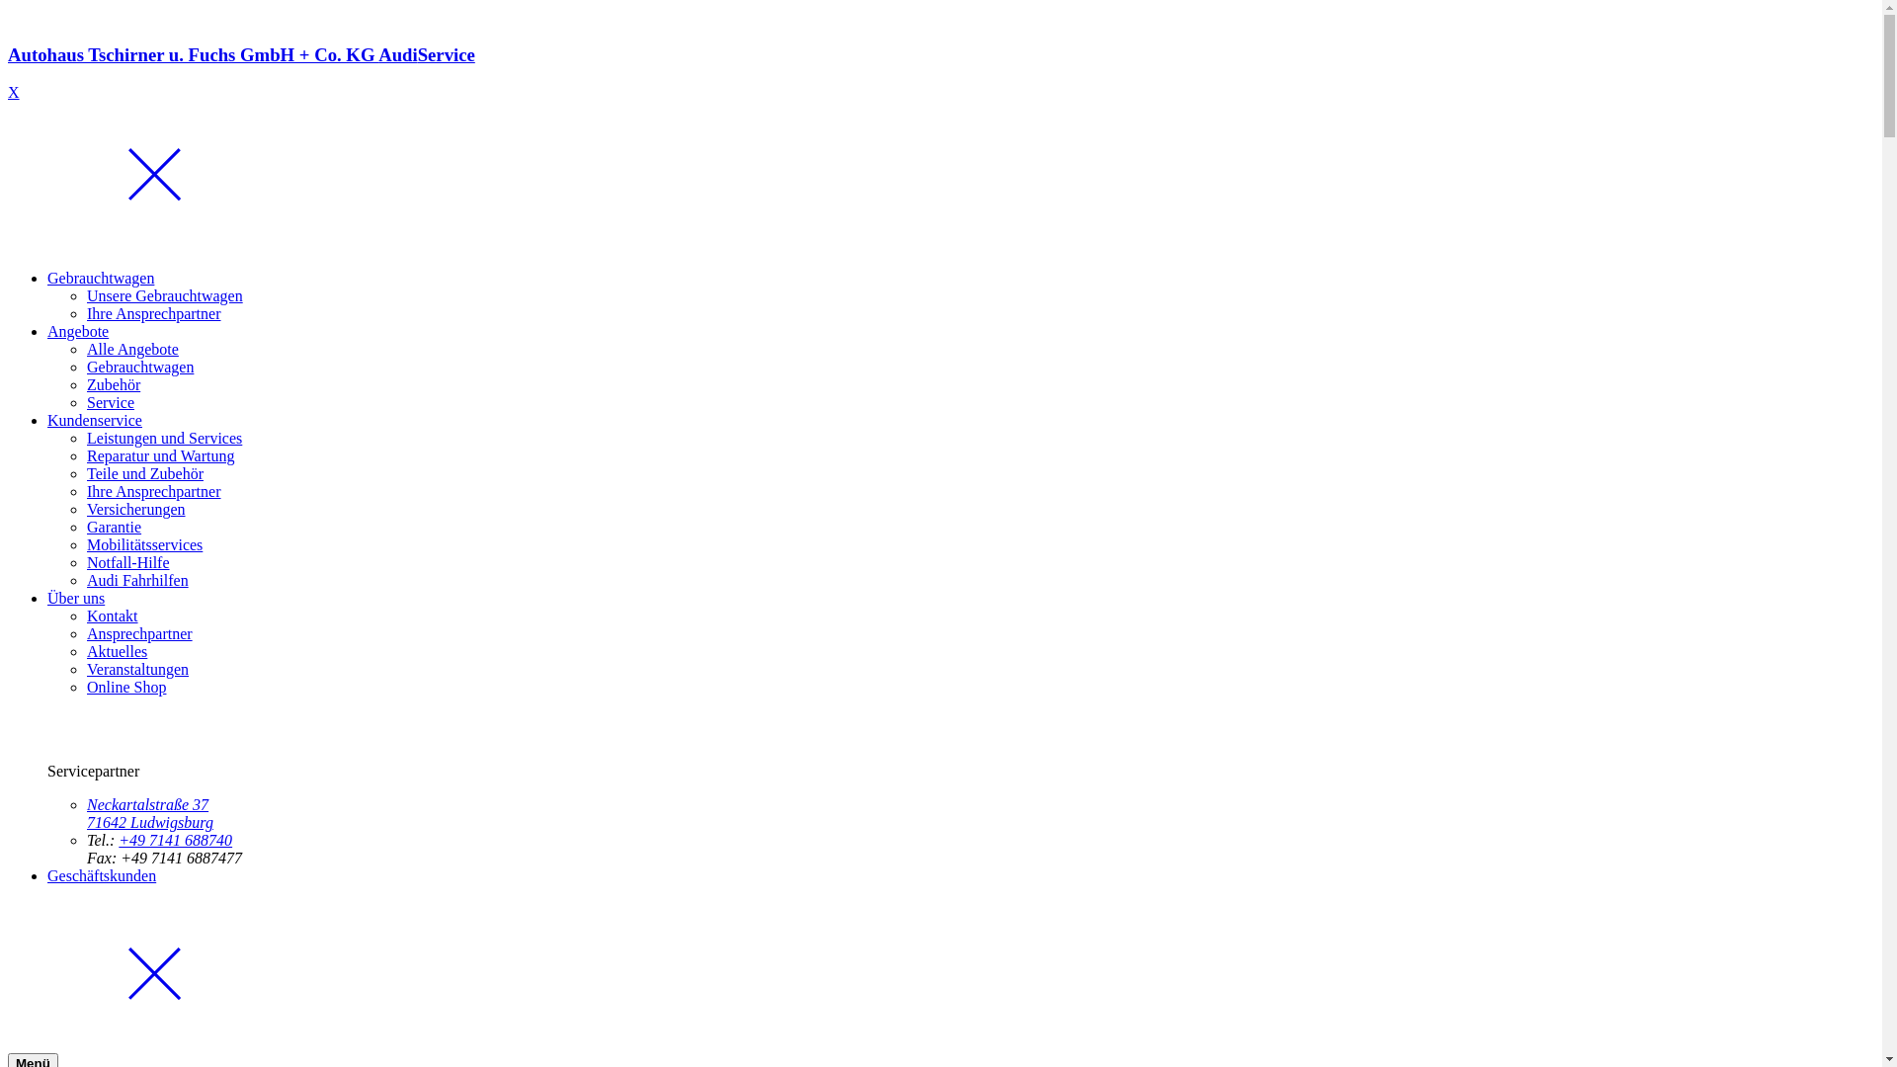 The width and height of the screenshot is (1897, 1067). I want to click on Notfall-Hilfe, so click(128, 563).